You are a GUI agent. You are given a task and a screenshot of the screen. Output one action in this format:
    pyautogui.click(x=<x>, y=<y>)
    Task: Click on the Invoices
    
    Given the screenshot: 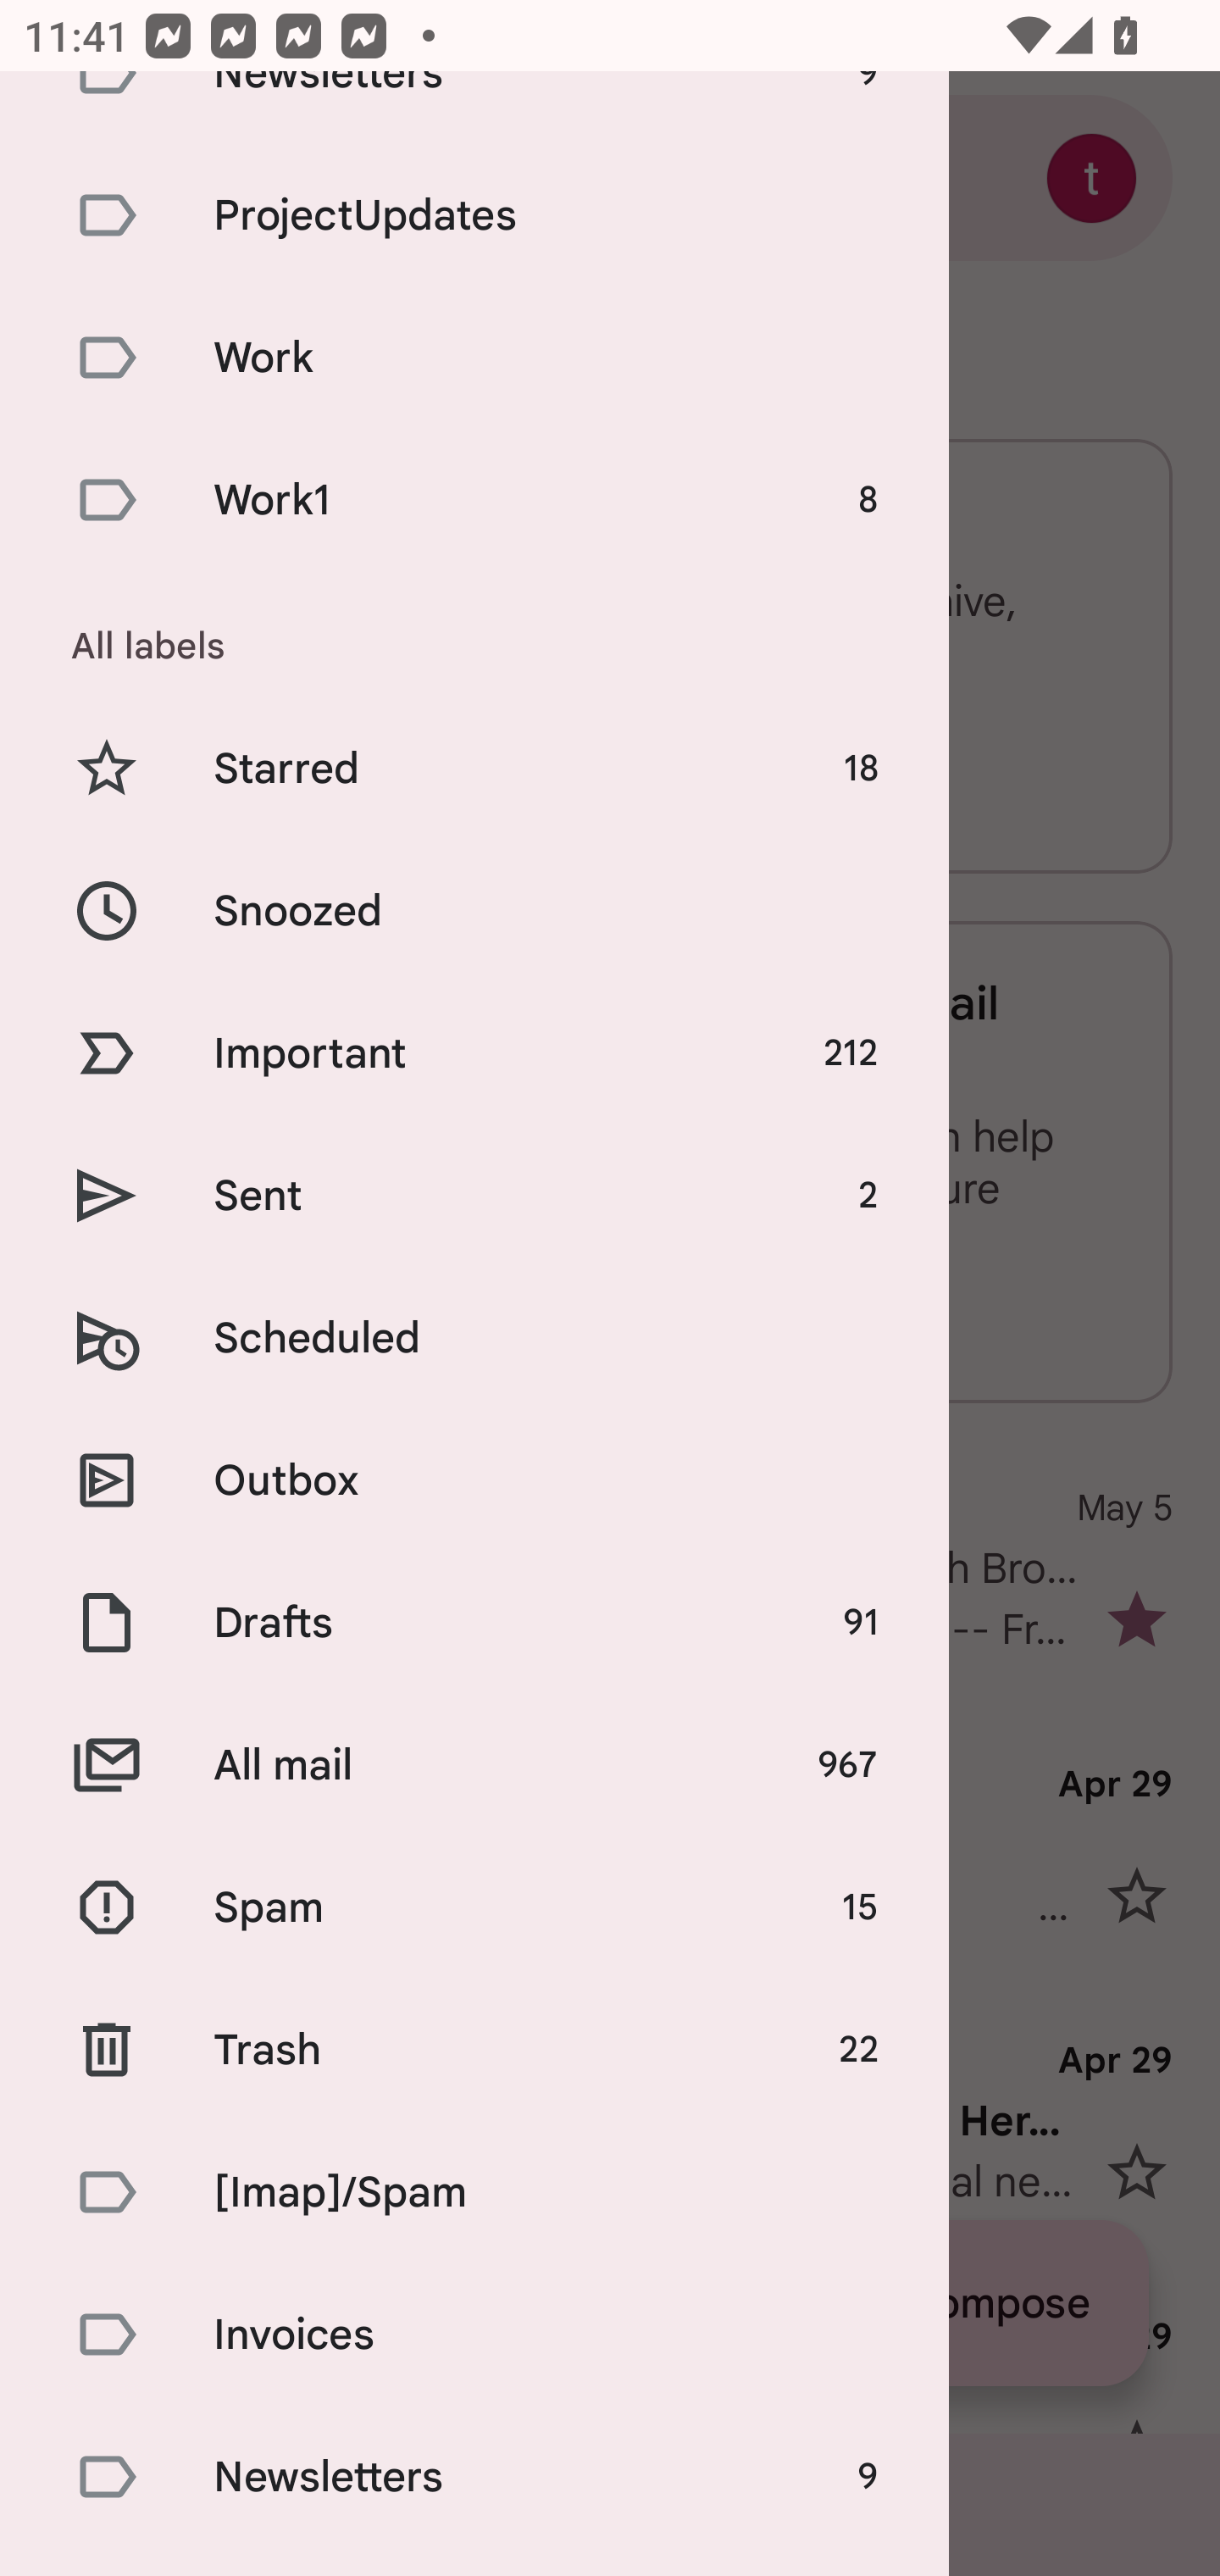 What is the action you would take?
    pyautogui.click(x=474, y=2335)
    